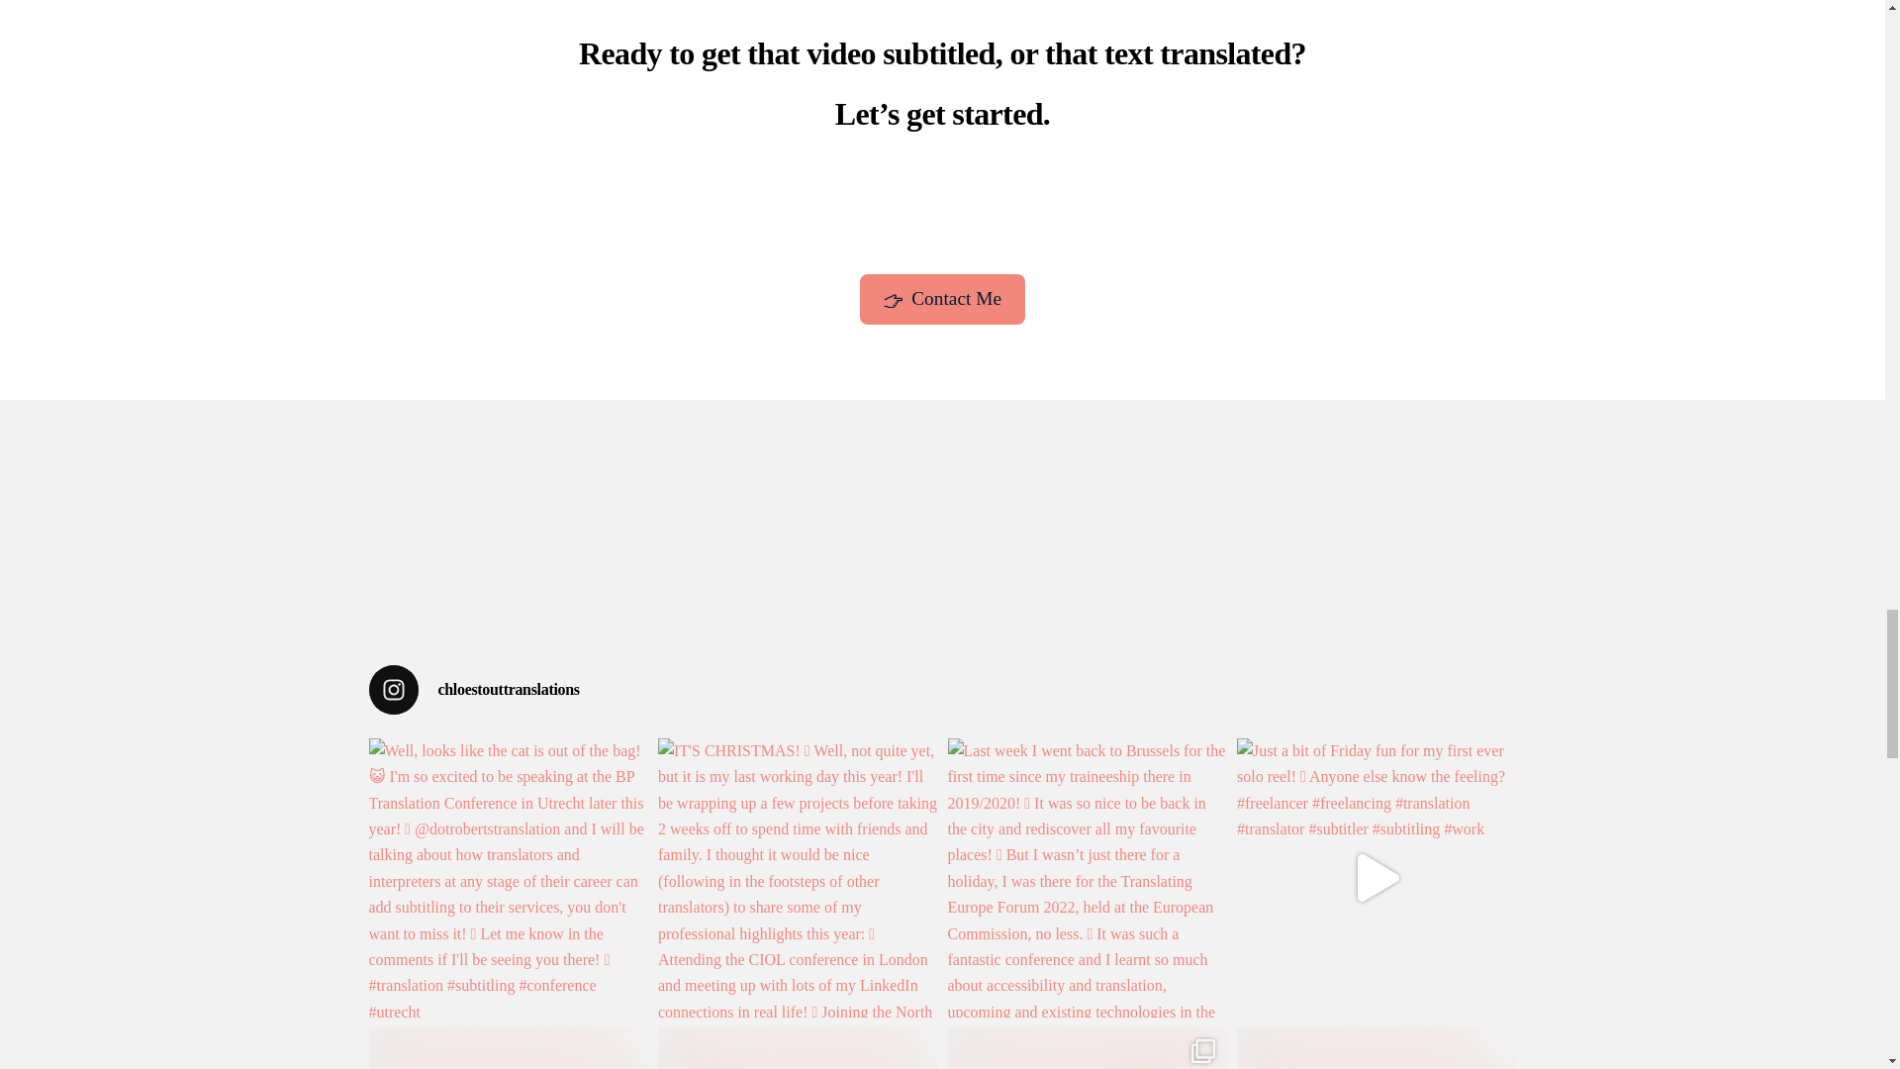  What do you see at coordinates (942, 689) in the screenshot?
I see `chloestouttranslations` at bounding box center [942, 689].